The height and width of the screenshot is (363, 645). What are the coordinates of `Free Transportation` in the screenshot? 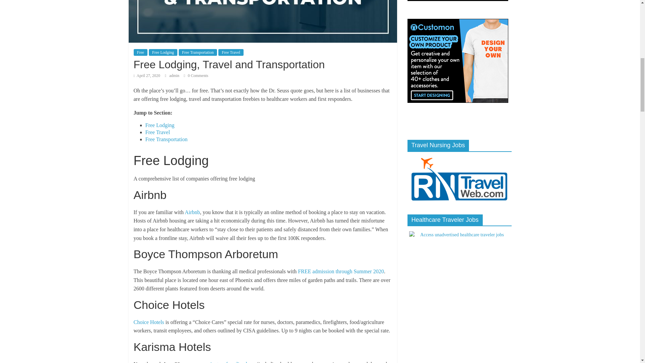 It's located at (166, 139).